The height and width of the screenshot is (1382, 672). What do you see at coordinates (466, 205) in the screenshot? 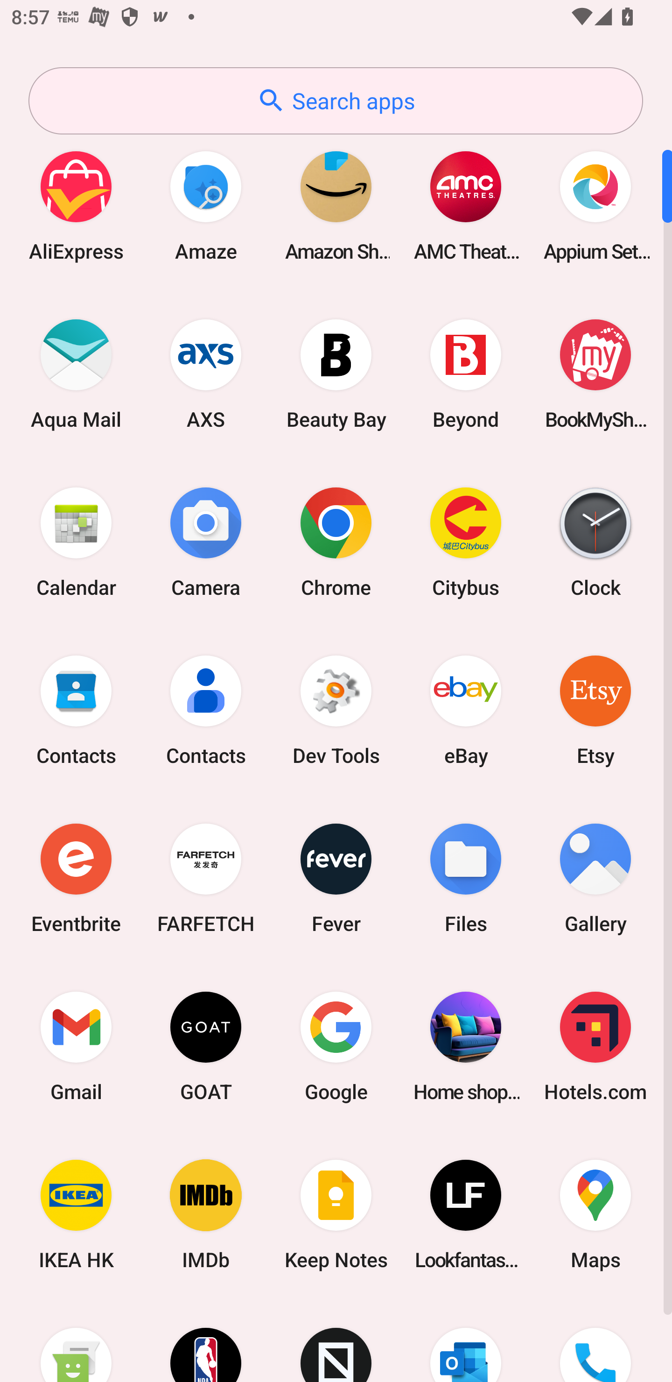
I see `AMC Theatres` at bounding box center [466, 205].